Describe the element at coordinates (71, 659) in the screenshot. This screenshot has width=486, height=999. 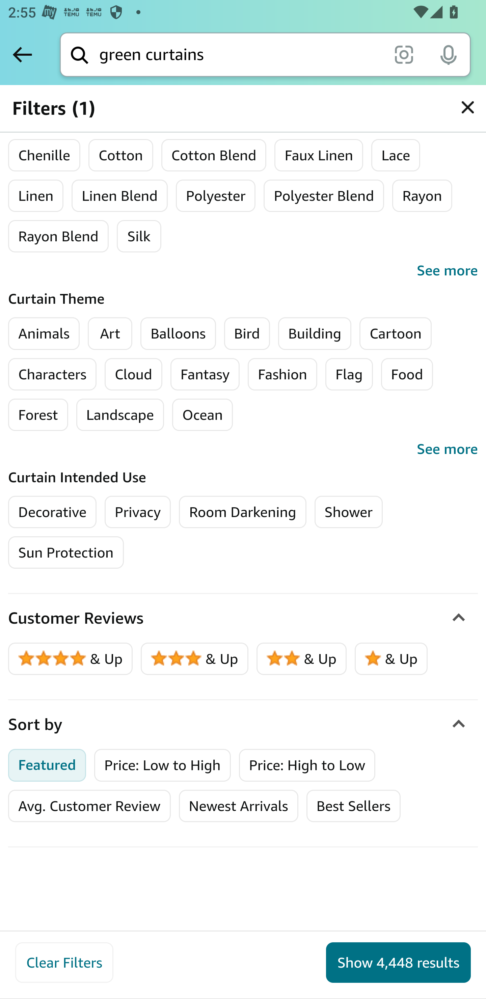
I see `4 Stars & Up` at that location.